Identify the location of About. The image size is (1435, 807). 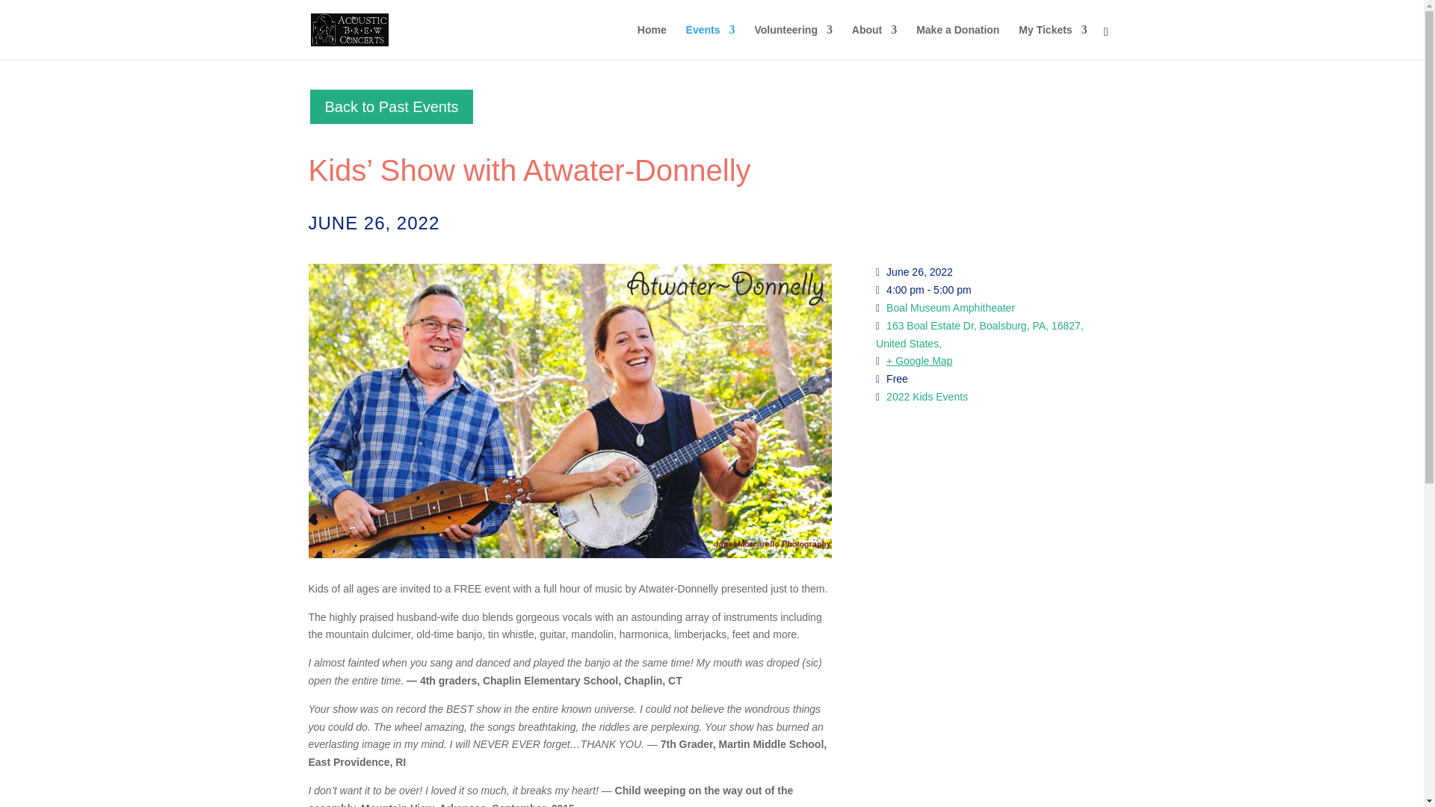
(874, 42).